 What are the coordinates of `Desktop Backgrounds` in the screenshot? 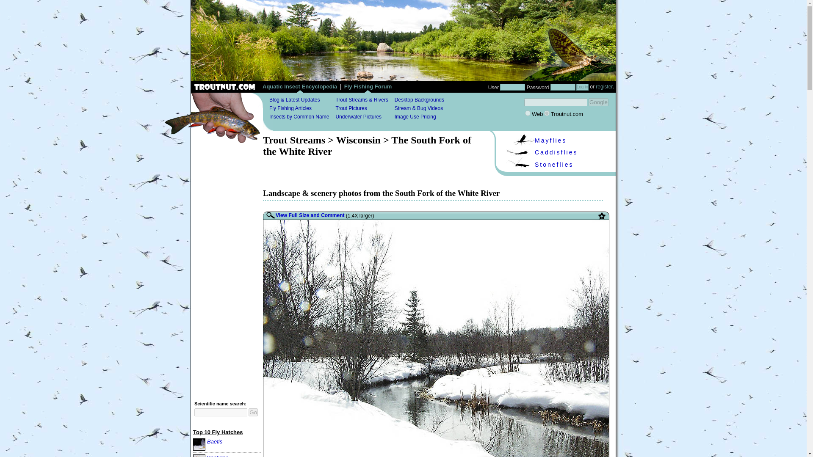 It's located at (419, 100).